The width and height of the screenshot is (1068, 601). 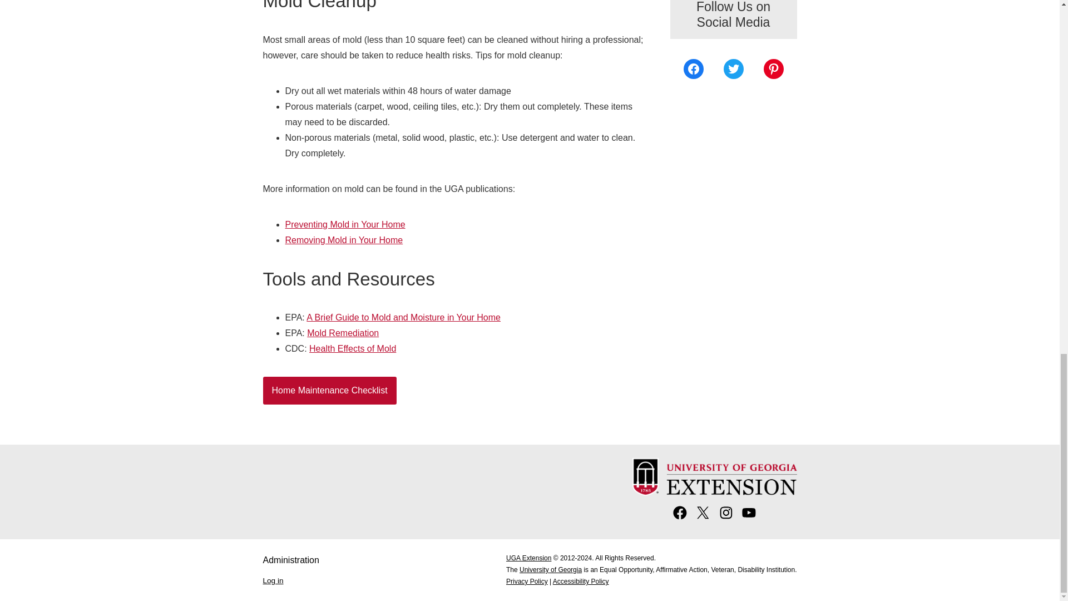 I want to click on UGA Extension, so click(x=528, y=558).